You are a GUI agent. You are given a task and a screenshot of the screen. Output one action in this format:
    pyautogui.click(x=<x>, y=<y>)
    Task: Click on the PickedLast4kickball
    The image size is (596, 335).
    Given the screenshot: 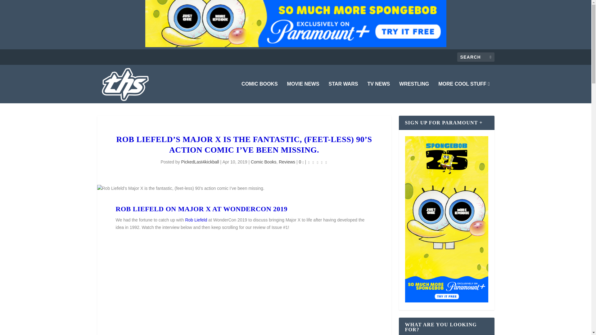 What is the action you would take?
    pyautogui.click(x=200, y=162)
    